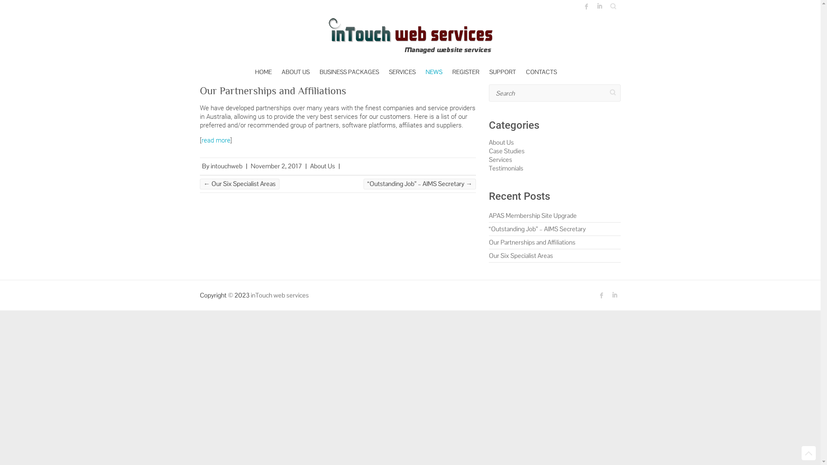  Describe the element at coordinates (501, 142) in the screenshot. I see `About Us` at that location.